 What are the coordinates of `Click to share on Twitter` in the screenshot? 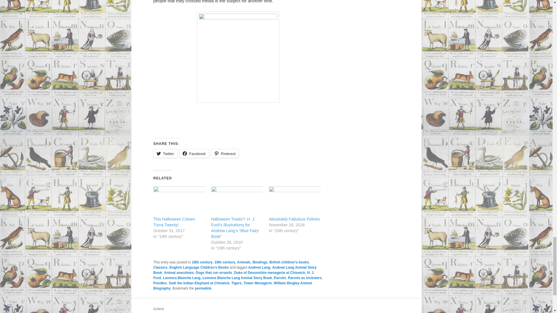 It's located at (165, 154).